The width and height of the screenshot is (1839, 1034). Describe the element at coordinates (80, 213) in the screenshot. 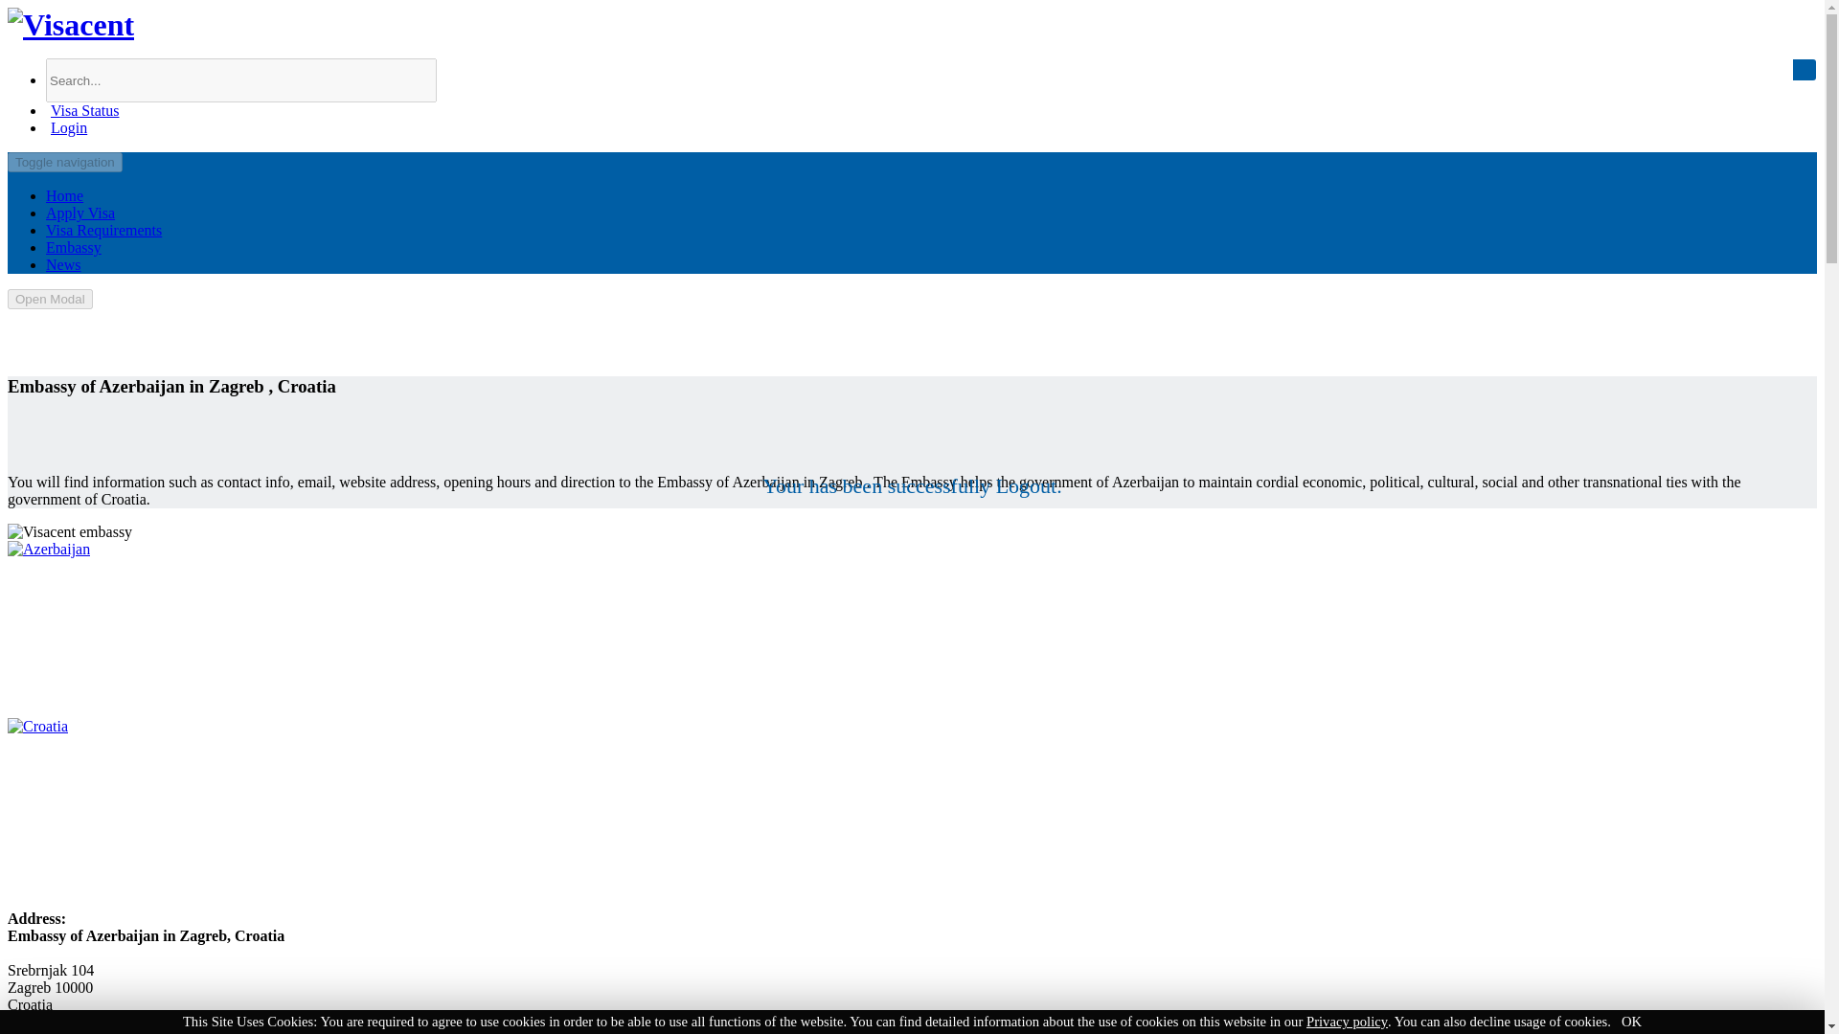

I see `Apply Visa` at that location.